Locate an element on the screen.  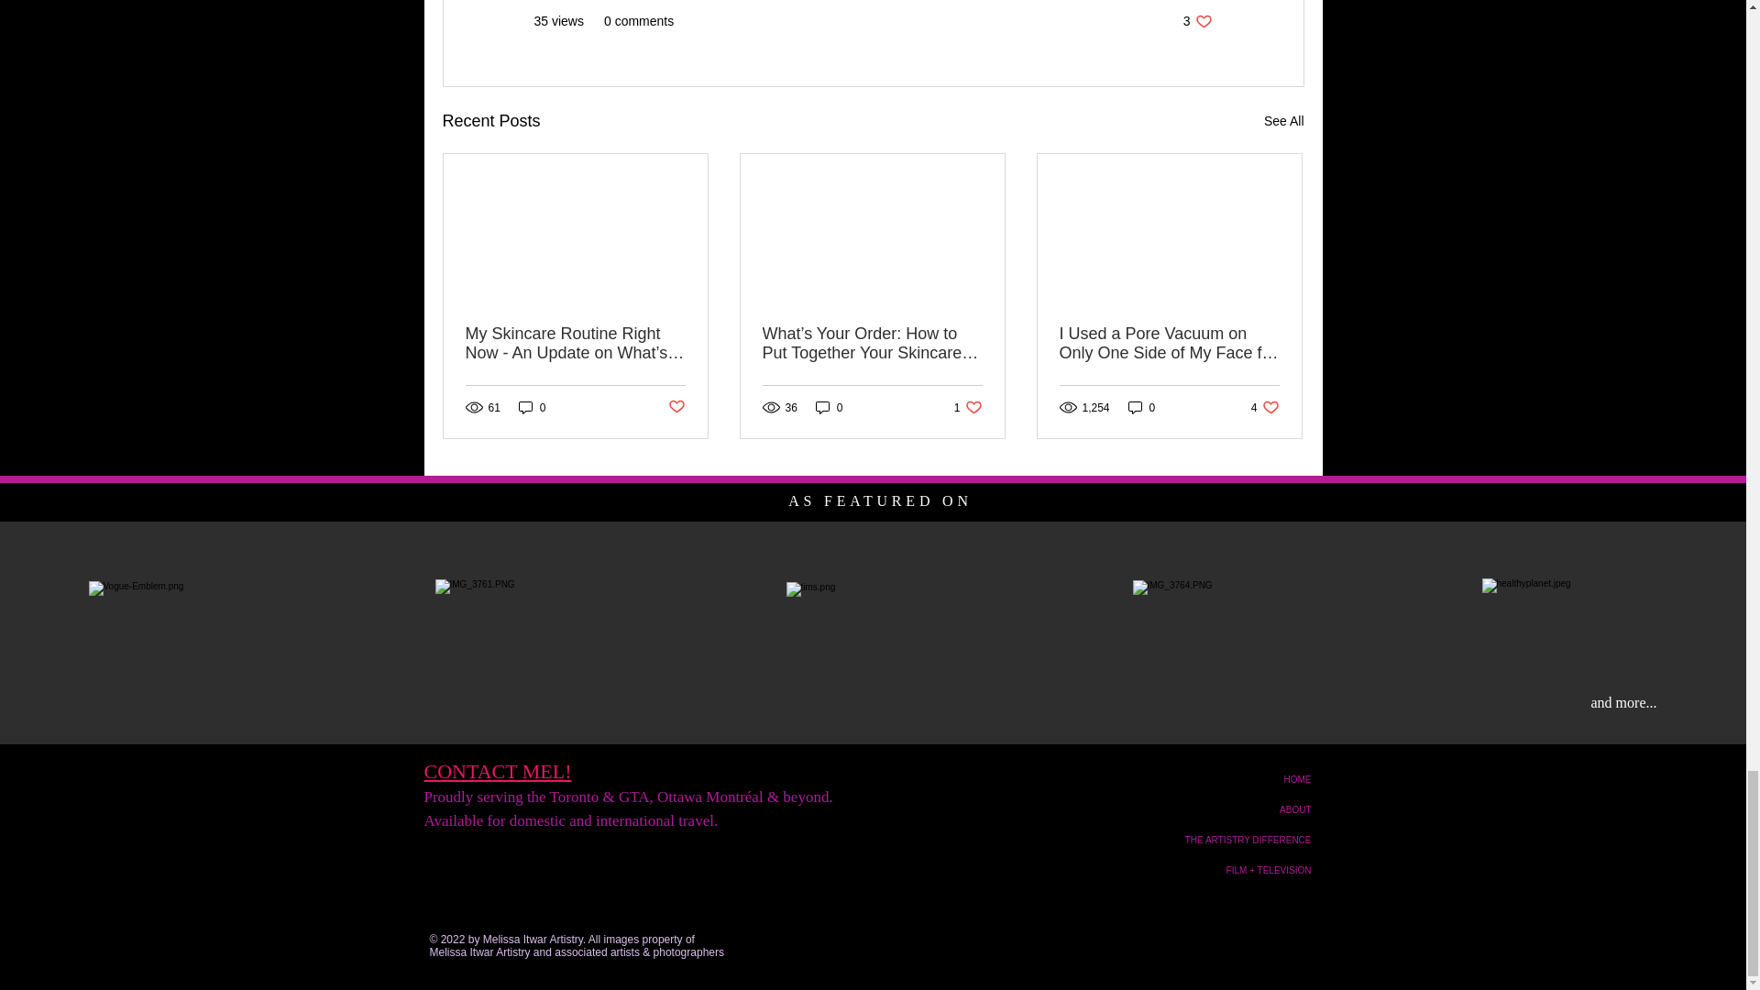
0 is located at coordinates (532, 407).